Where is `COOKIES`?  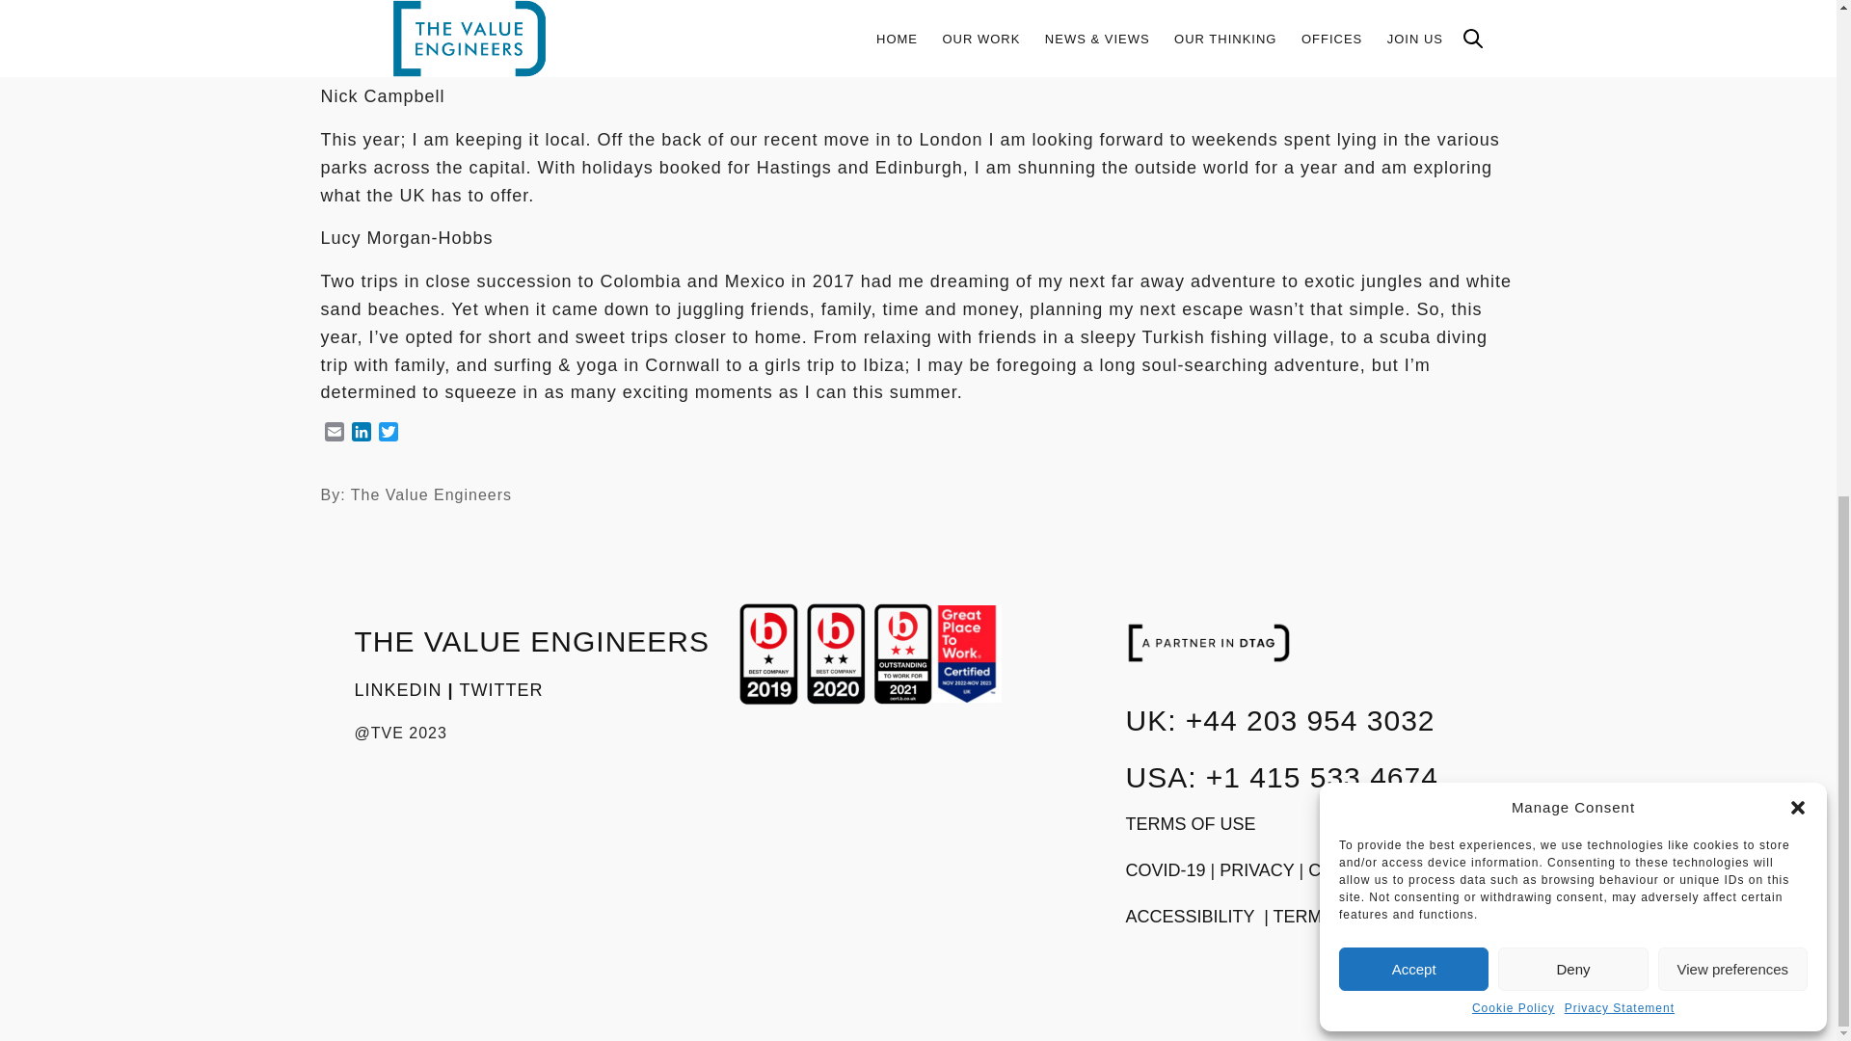
COOKIES is located at coordinates (1348, 869).